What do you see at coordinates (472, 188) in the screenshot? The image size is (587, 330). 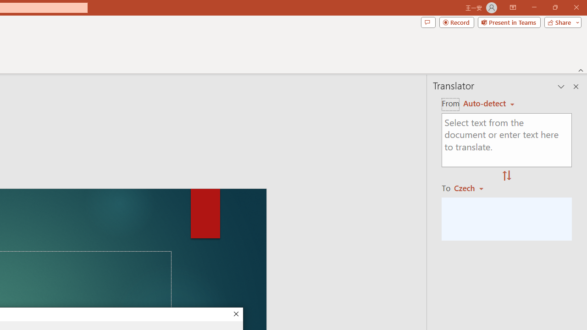 I see `Czech` at bounding box center [472, 188].